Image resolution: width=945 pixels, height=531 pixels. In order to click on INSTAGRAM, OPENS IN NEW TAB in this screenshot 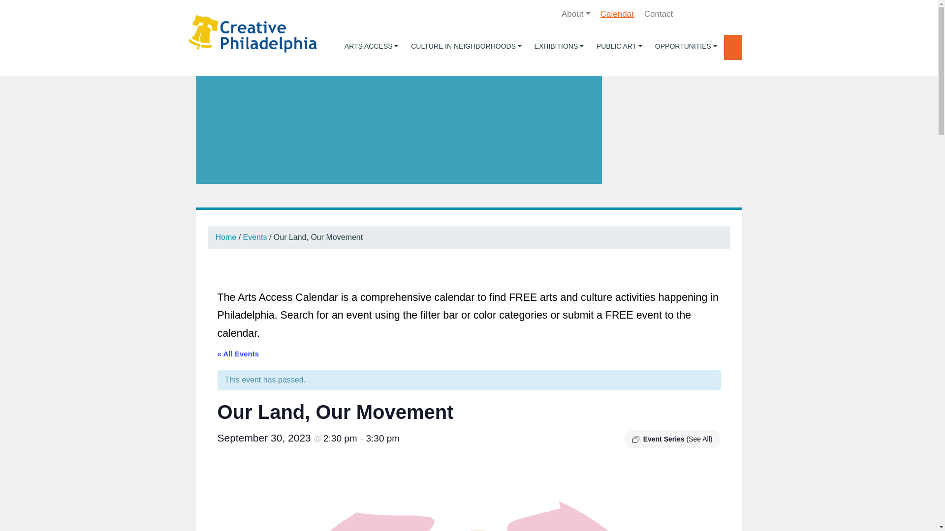, I will do `click(730, 14)`.